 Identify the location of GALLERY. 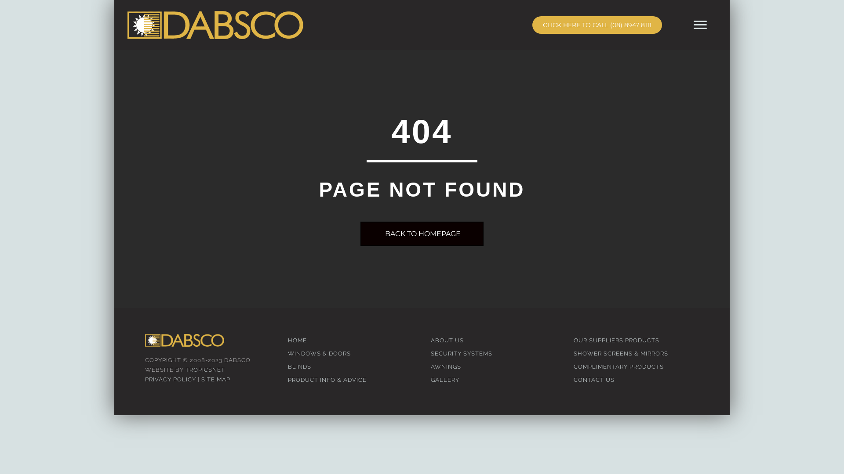
(493, 380).